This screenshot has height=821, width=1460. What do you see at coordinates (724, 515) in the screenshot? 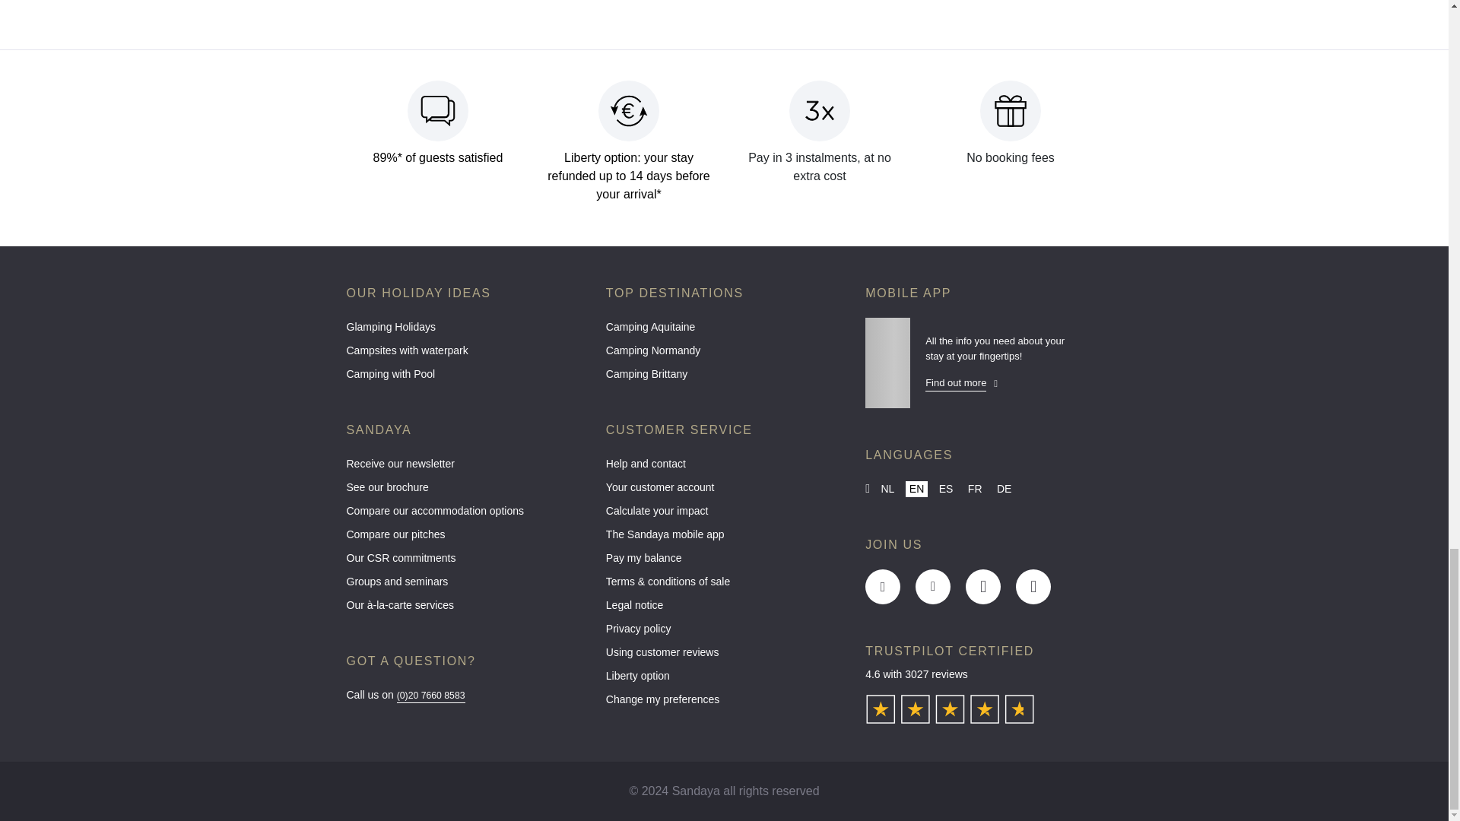
I see `Calculate your impact` at bounding box center [724, 515].